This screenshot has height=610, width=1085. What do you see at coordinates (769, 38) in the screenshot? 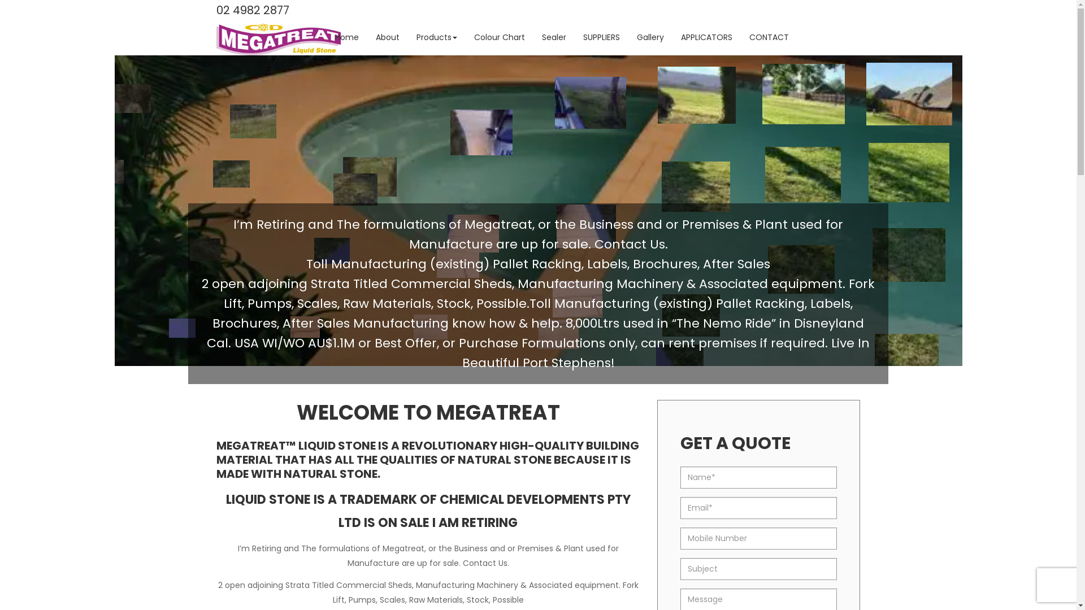
I see `CONTACT` at bounding box center [769, 38].